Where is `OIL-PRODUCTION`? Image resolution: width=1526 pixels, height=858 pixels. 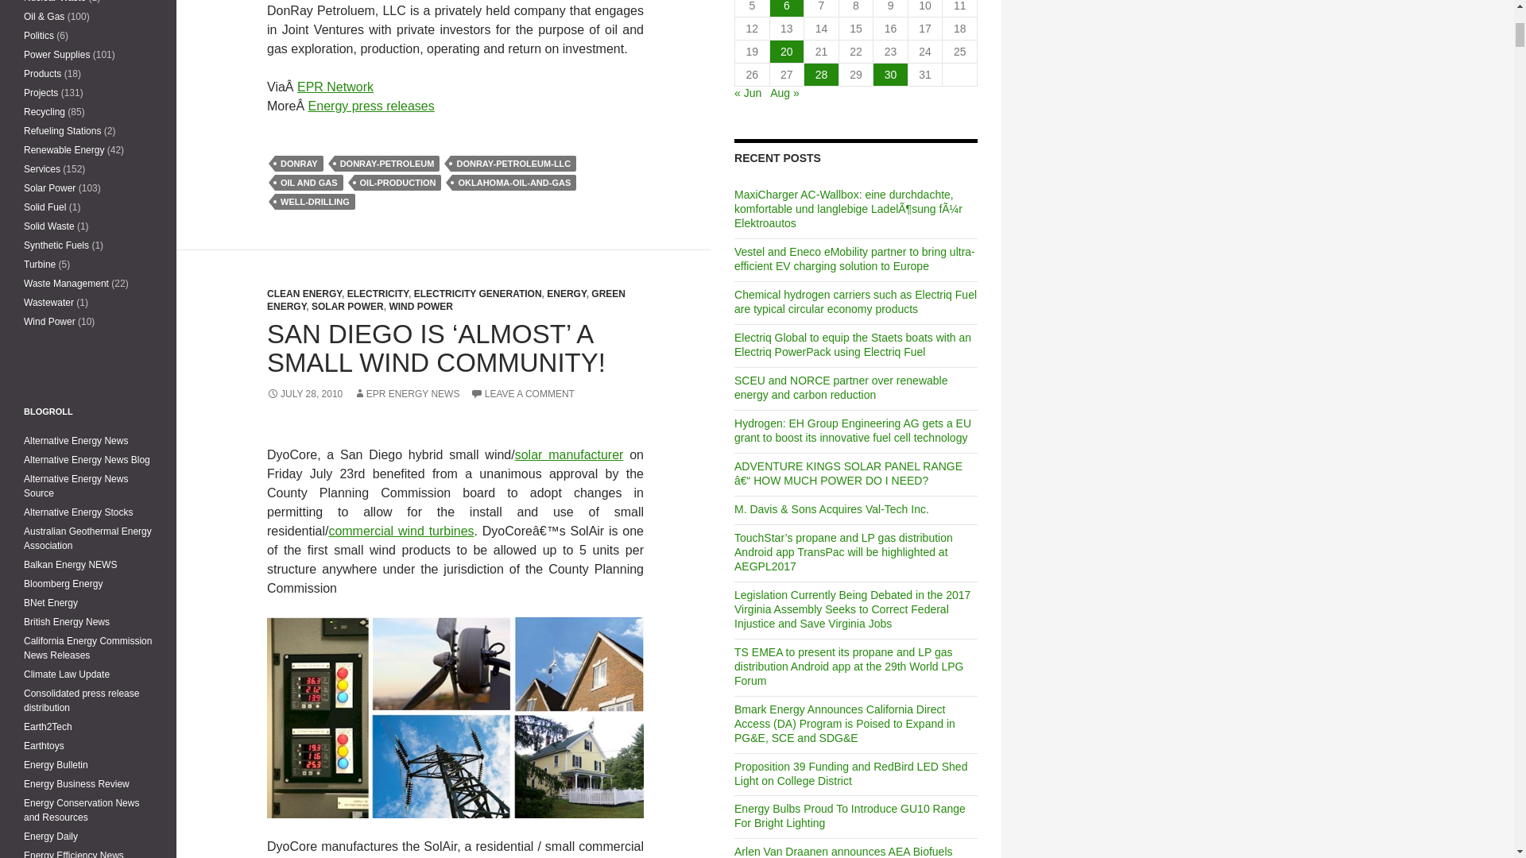
OIL-PRODUCTION is located at coordinates (397, 183).